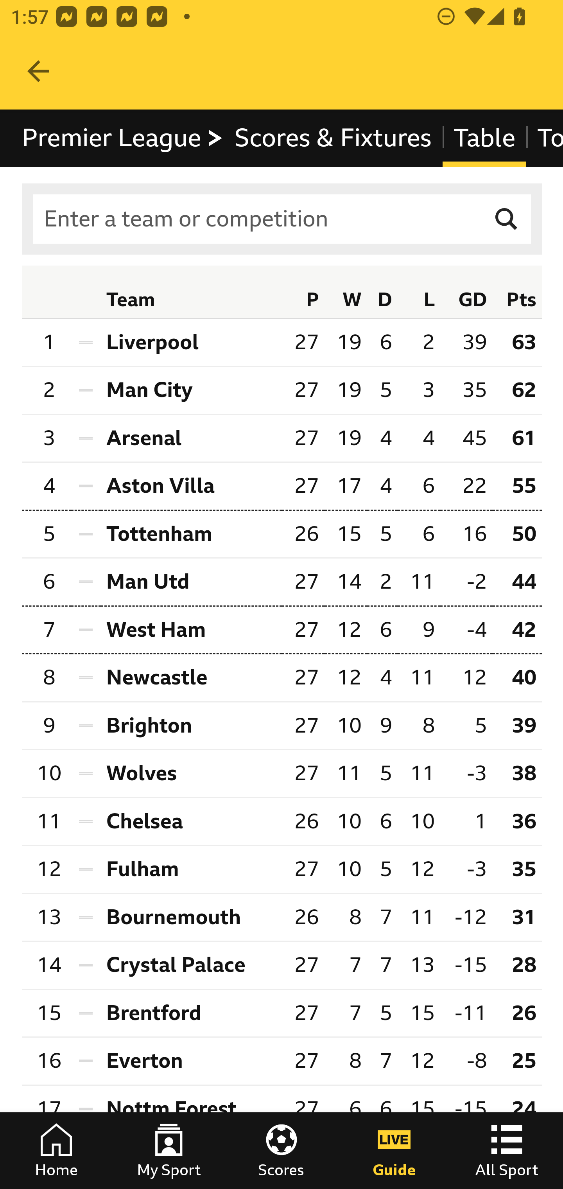 Image resolution: width=563 pixels, height=1189 pixels. I want to click on All Sport, so click(507, 1151).